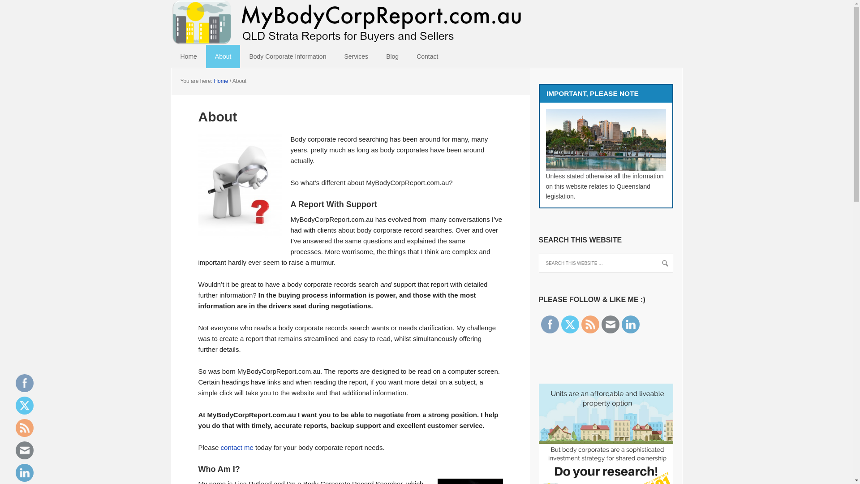 Image resolution: width=860 pixels, height=484 pixels. I want to click on Follow by Email, so click(25, 450).